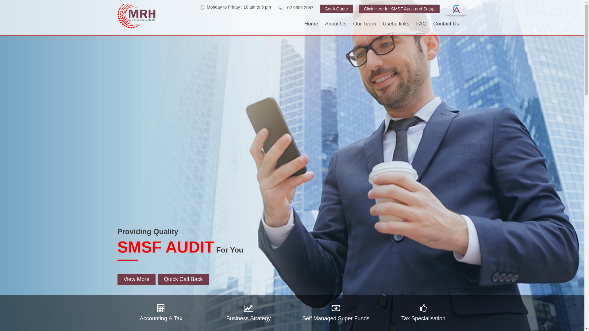 The width and height of the screenshot is (589, 331). What do you see at coordinates (183, 280) in the screenshot?
I see `Quick Call Back` at bounding box center [183, 280].